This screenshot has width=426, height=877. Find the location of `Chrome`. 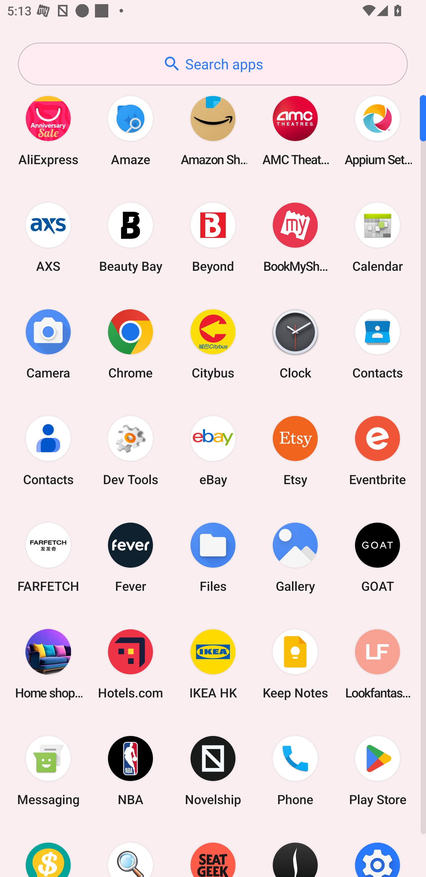

Chrome is located at coordinates (130, 344).